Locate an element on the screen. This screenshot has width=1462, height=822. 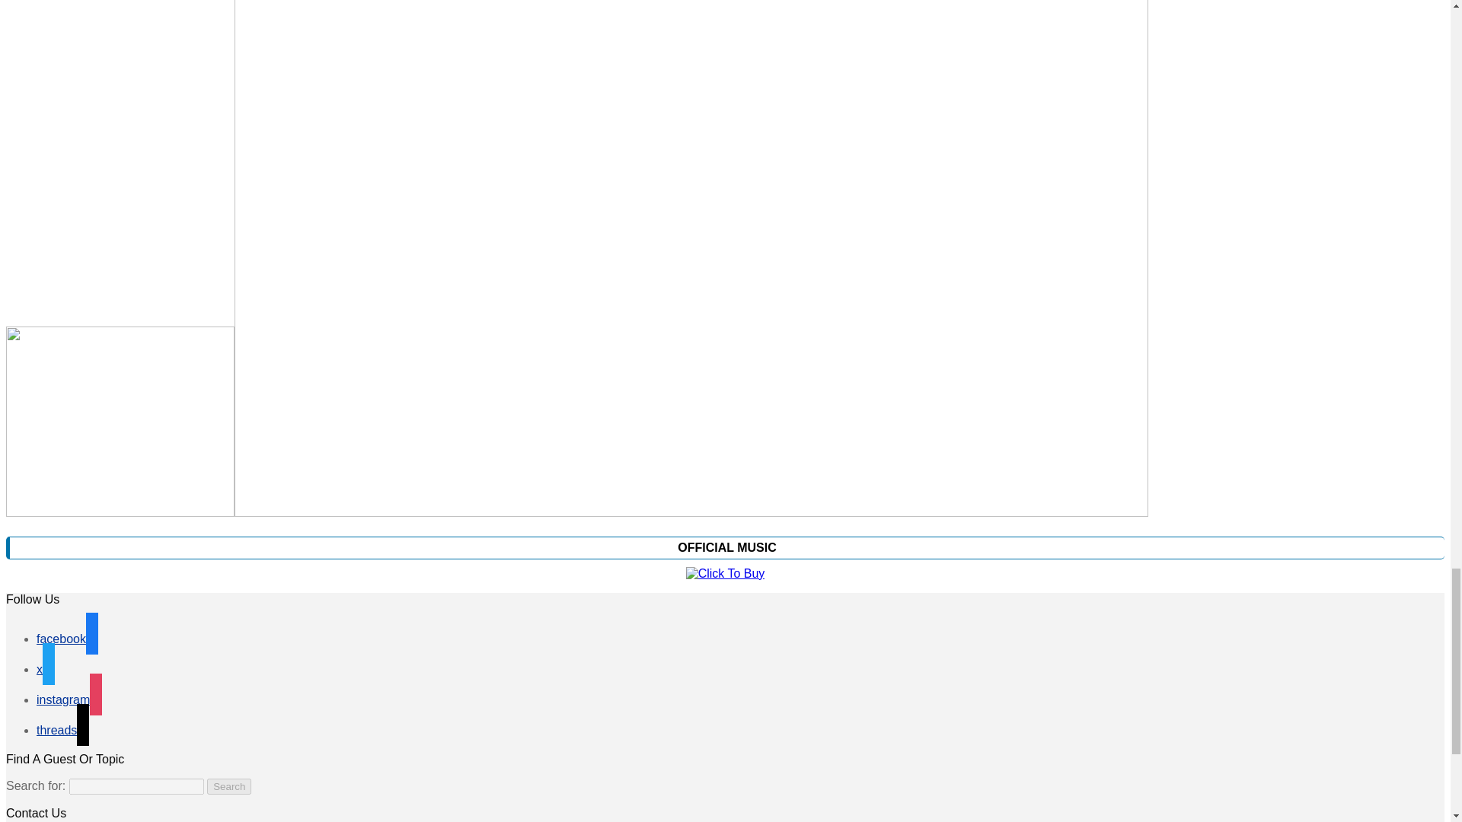
Facebook is located at coordinates (67, 638).